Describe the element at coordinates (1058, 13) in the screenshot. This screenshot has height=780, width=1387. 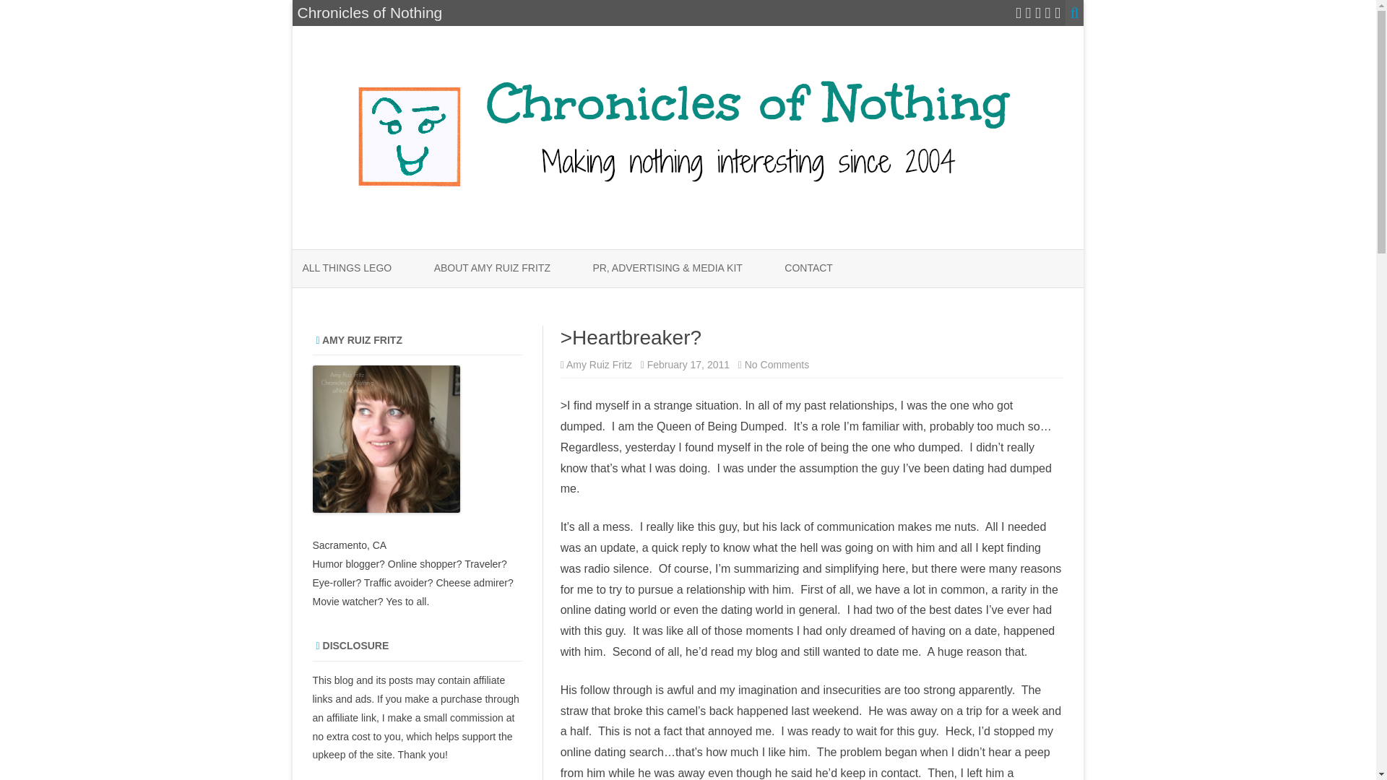
I see `RSS` at that location.